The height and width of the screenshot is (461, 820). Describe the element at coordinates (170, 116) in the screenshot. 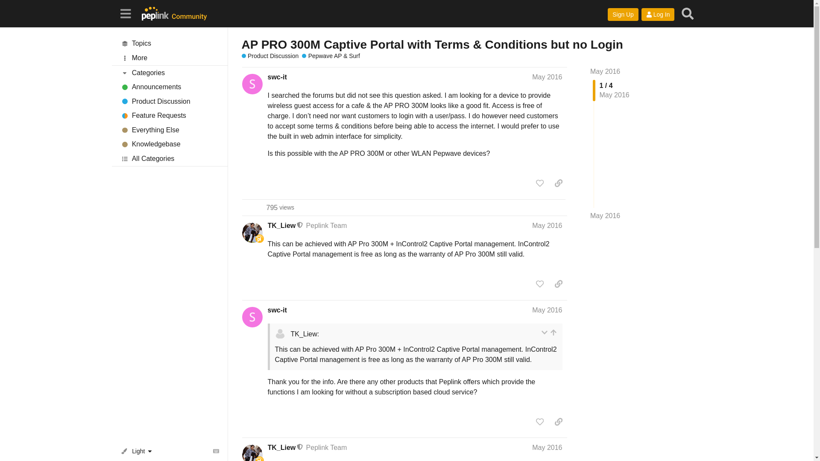

I see `All Topics` at that location.